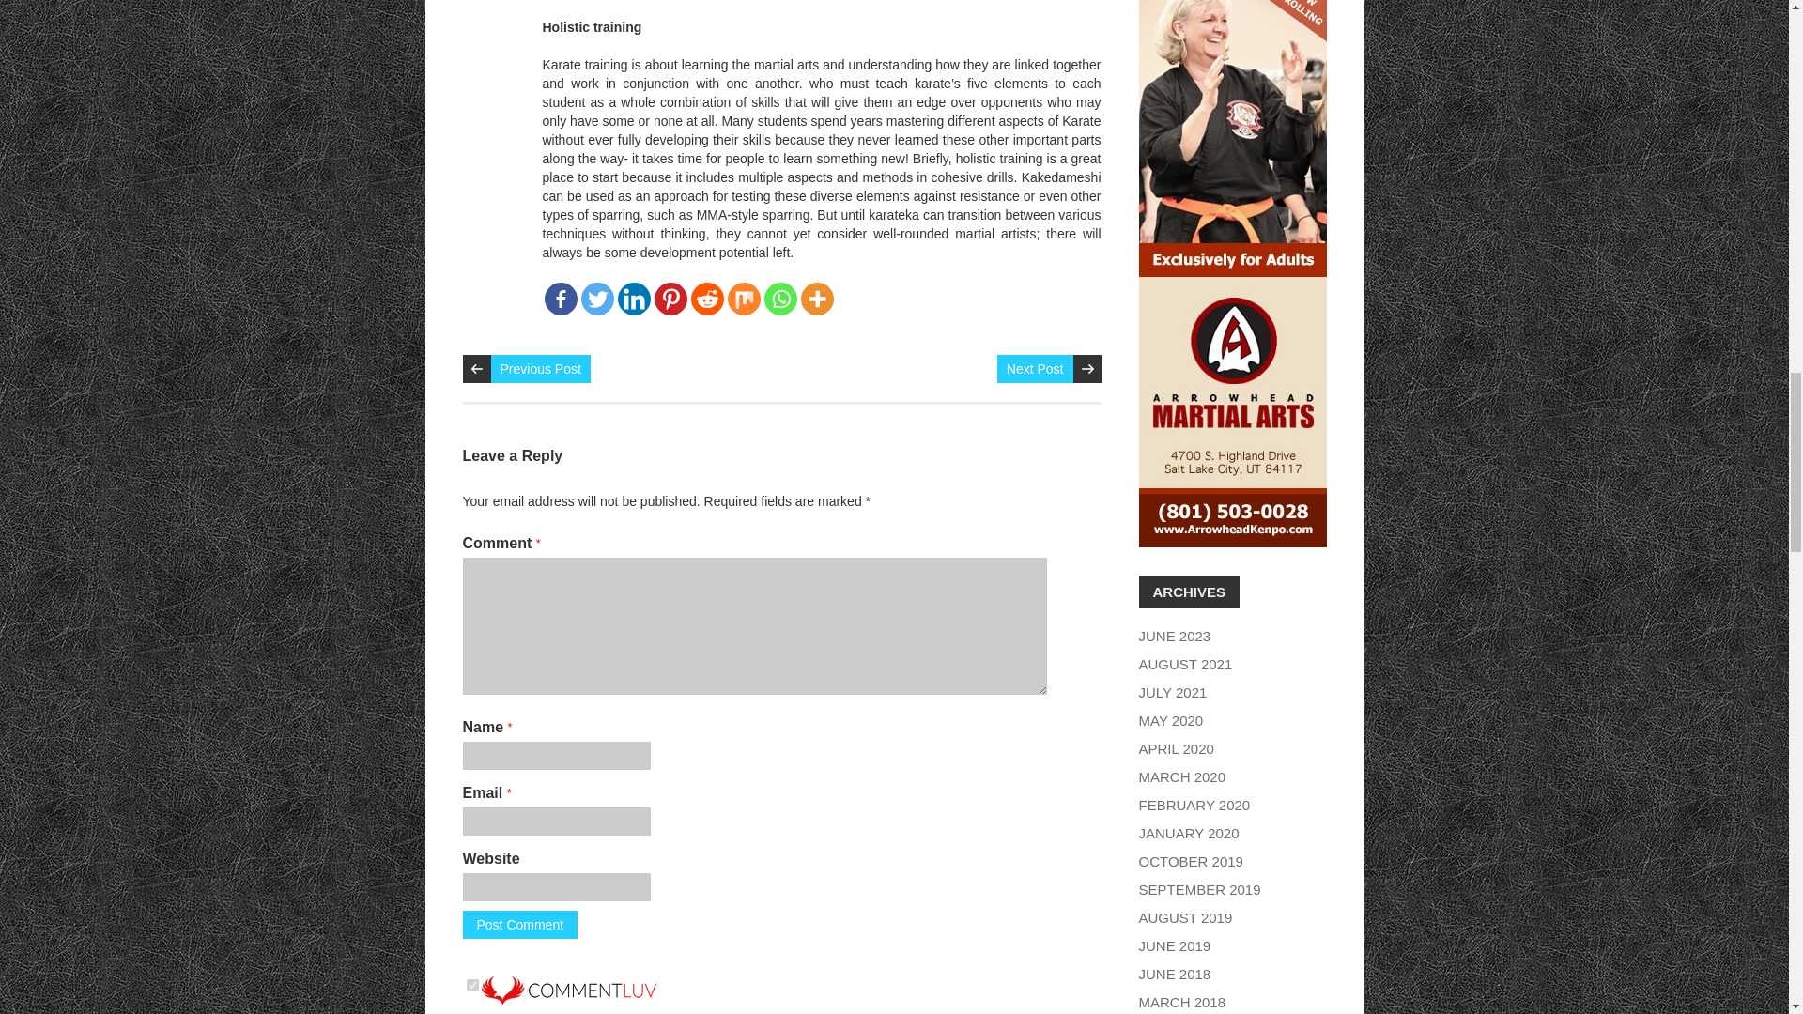 This screenshot has height=1014, width=1803. What do you see at coordinates (471, 986) in the screenshot?
I see `on` at bounding box center [471, 986].